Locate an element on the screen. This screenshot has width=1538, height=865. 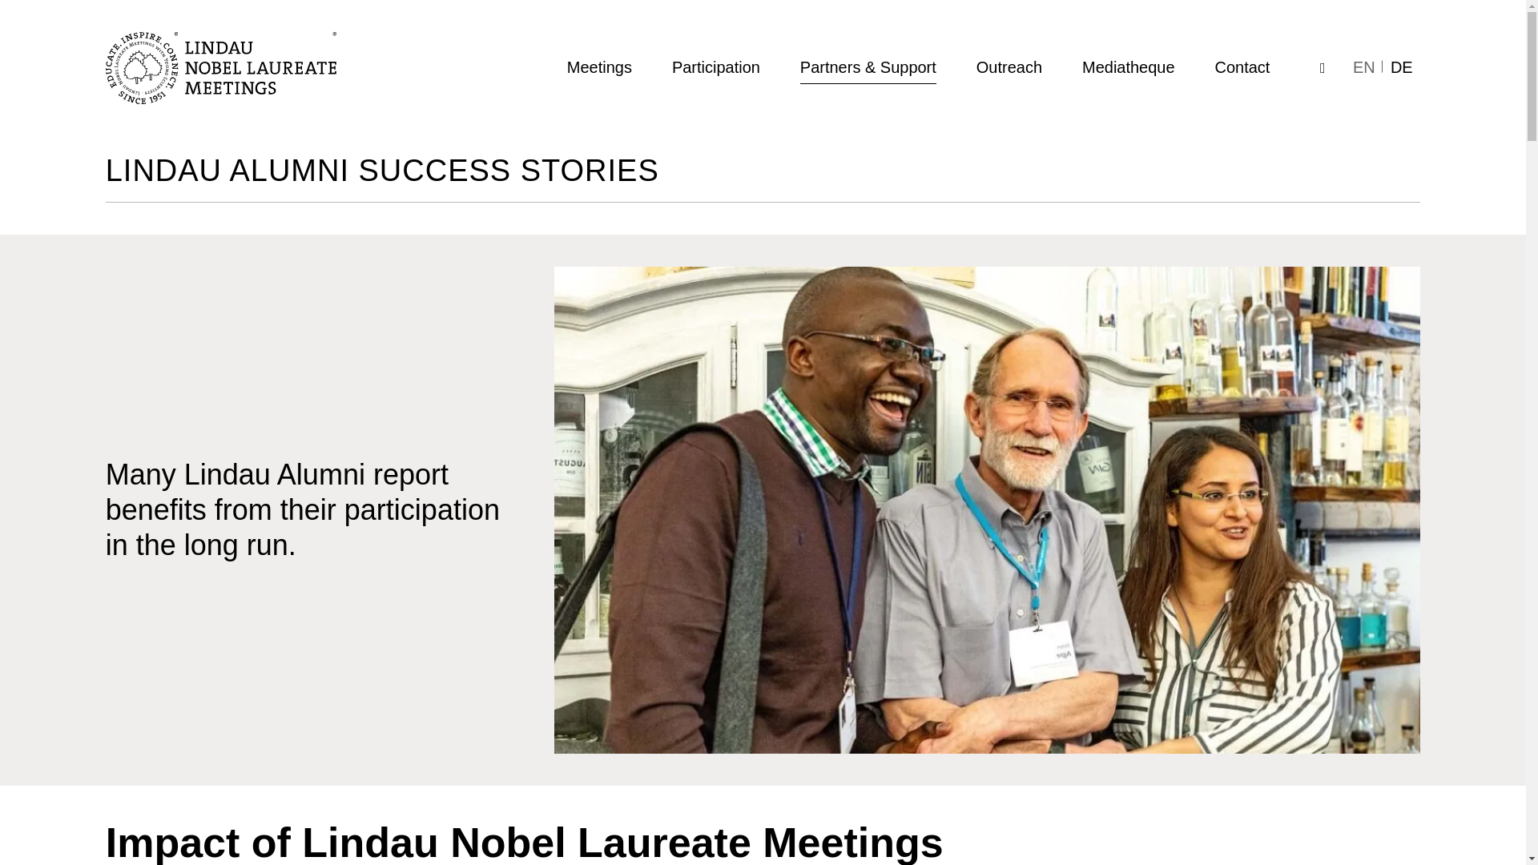
Mediatheque is located at coordinates (1128, 67).